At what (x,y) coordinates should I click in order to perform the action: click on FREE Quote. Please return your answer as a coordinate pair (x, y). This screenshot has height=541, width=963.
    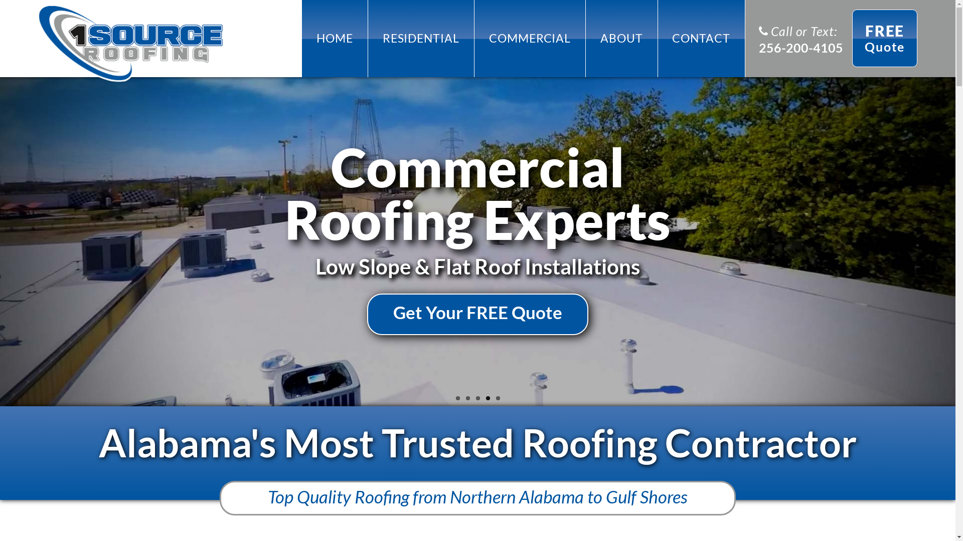
    Looking at the image, I should click on (885, 38).